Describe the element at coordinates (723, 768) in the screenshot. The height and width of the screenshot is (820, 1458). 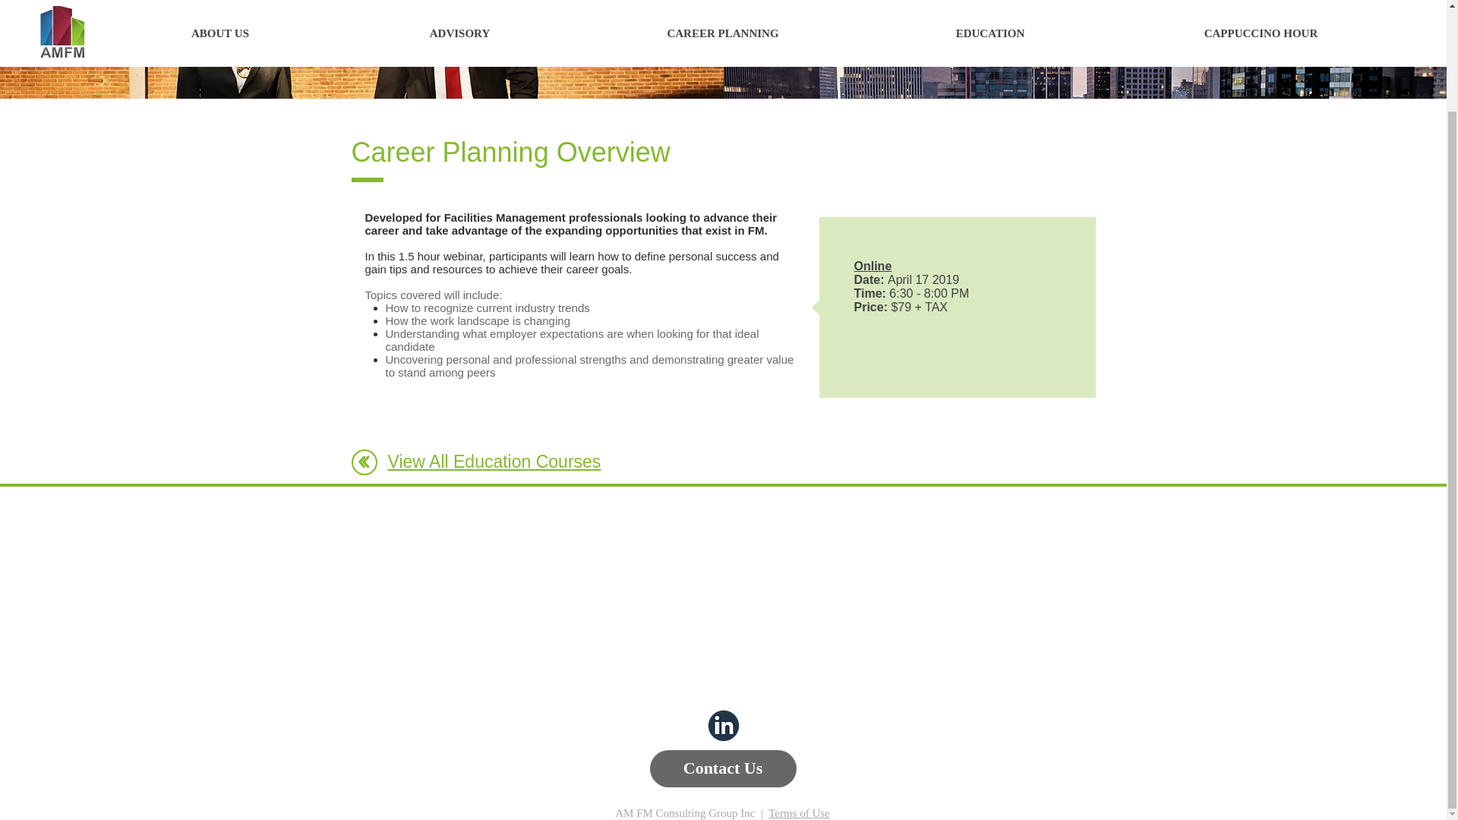
I see `Contact Us` at that location.